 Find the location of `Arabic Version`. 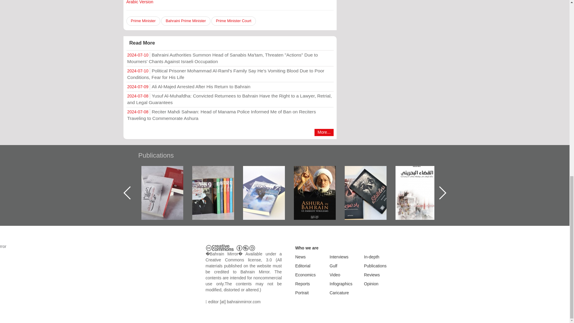

Arabic Version is located at coordinates (140, 2).